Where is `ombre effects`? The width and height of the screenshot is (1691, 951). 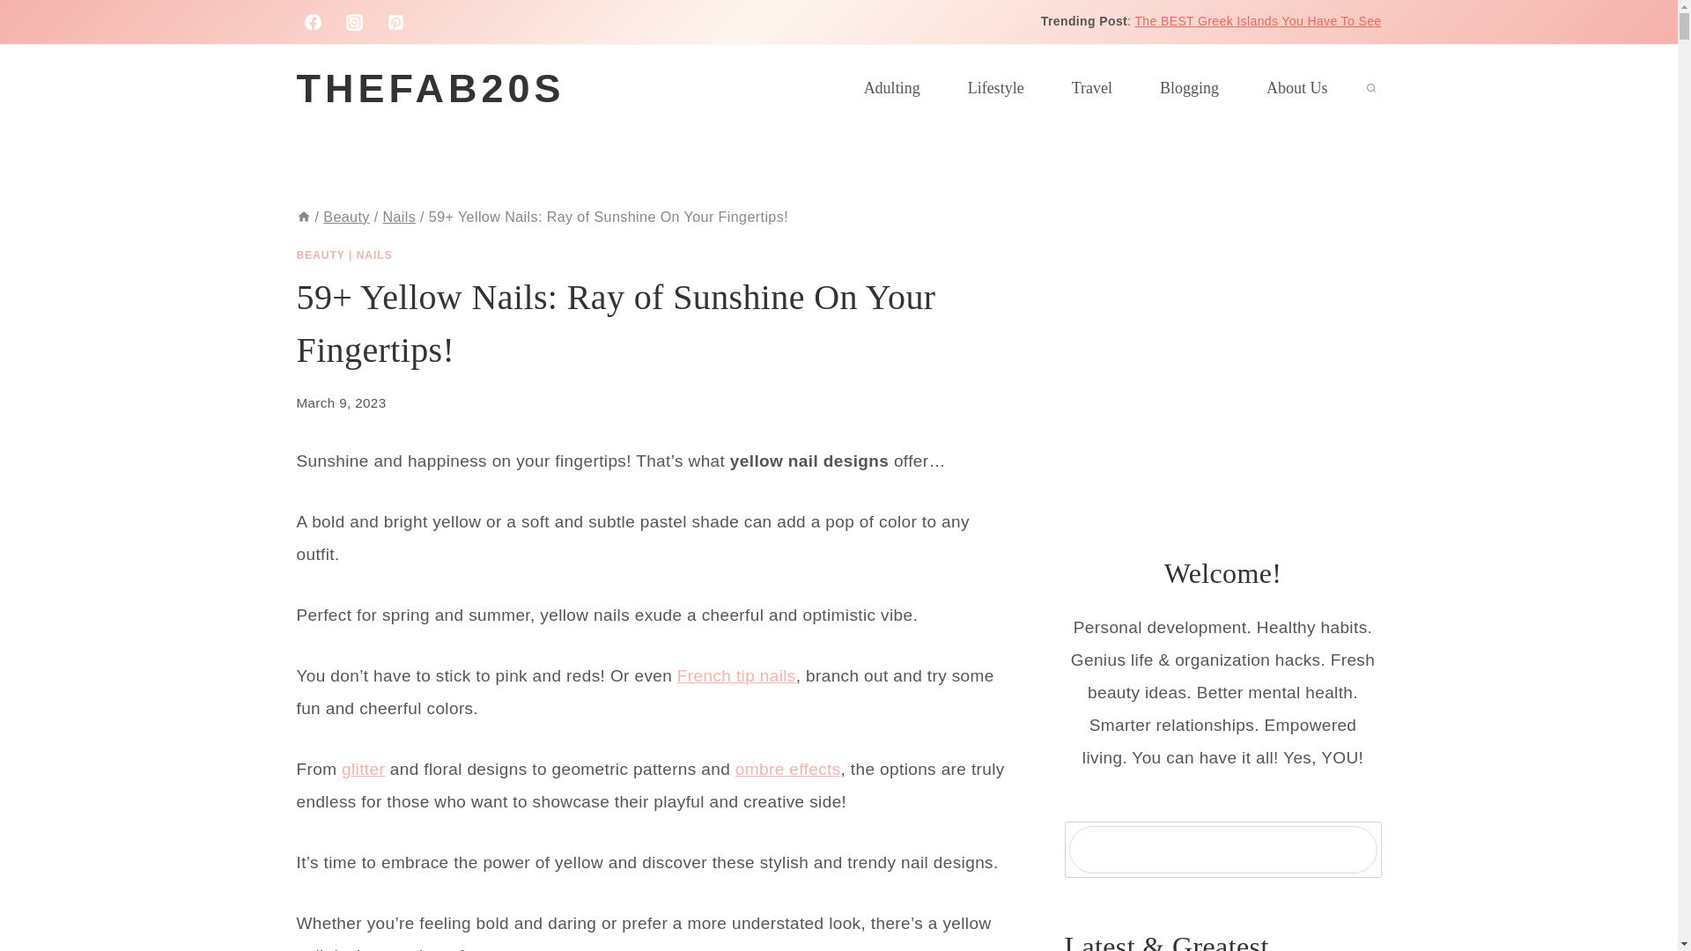 ombre effects is located at coordinates (787, 769).